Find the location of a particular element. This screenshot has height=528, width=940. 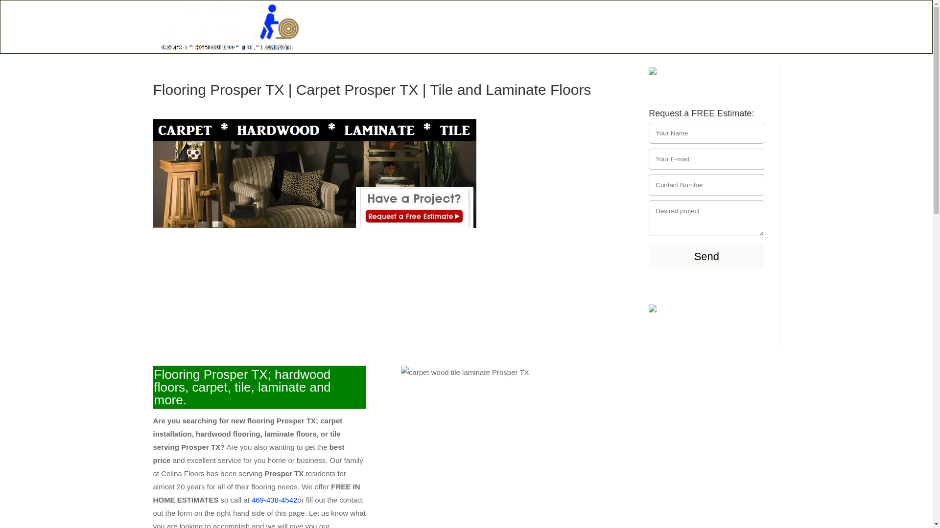

Send is located at coordinates (706, 256).